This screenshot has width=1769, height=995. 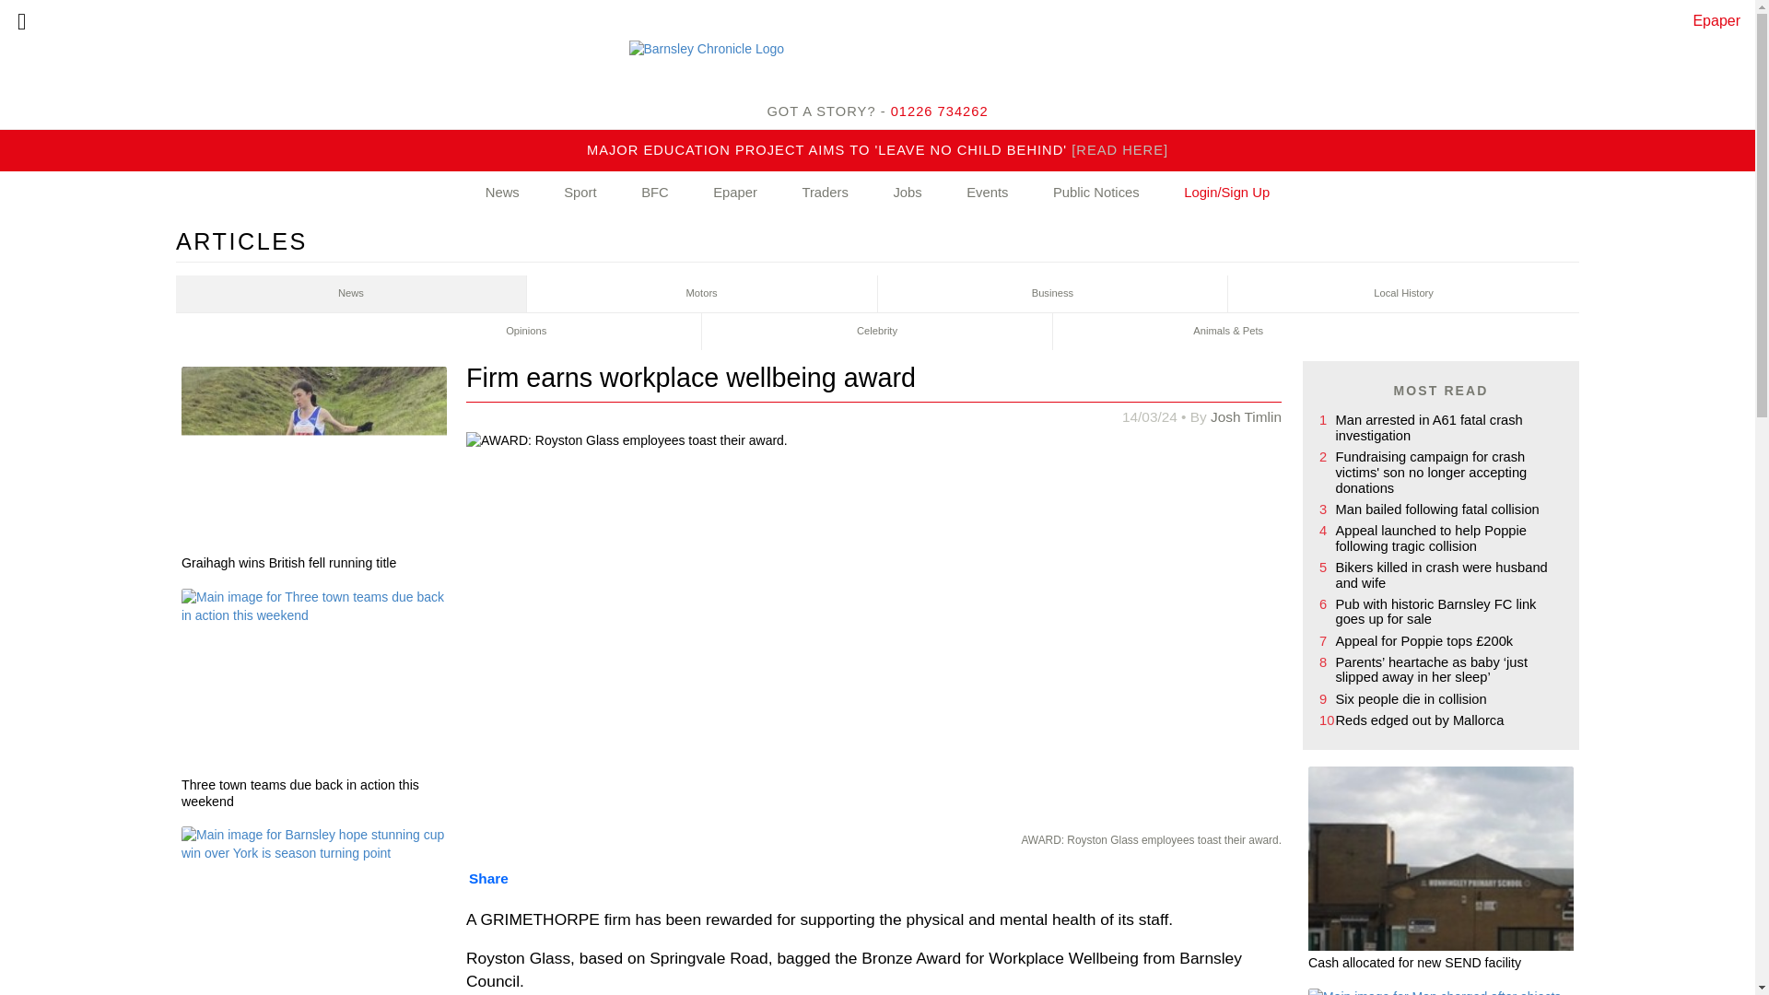 I want to click on News, so click(x=351, y=294).